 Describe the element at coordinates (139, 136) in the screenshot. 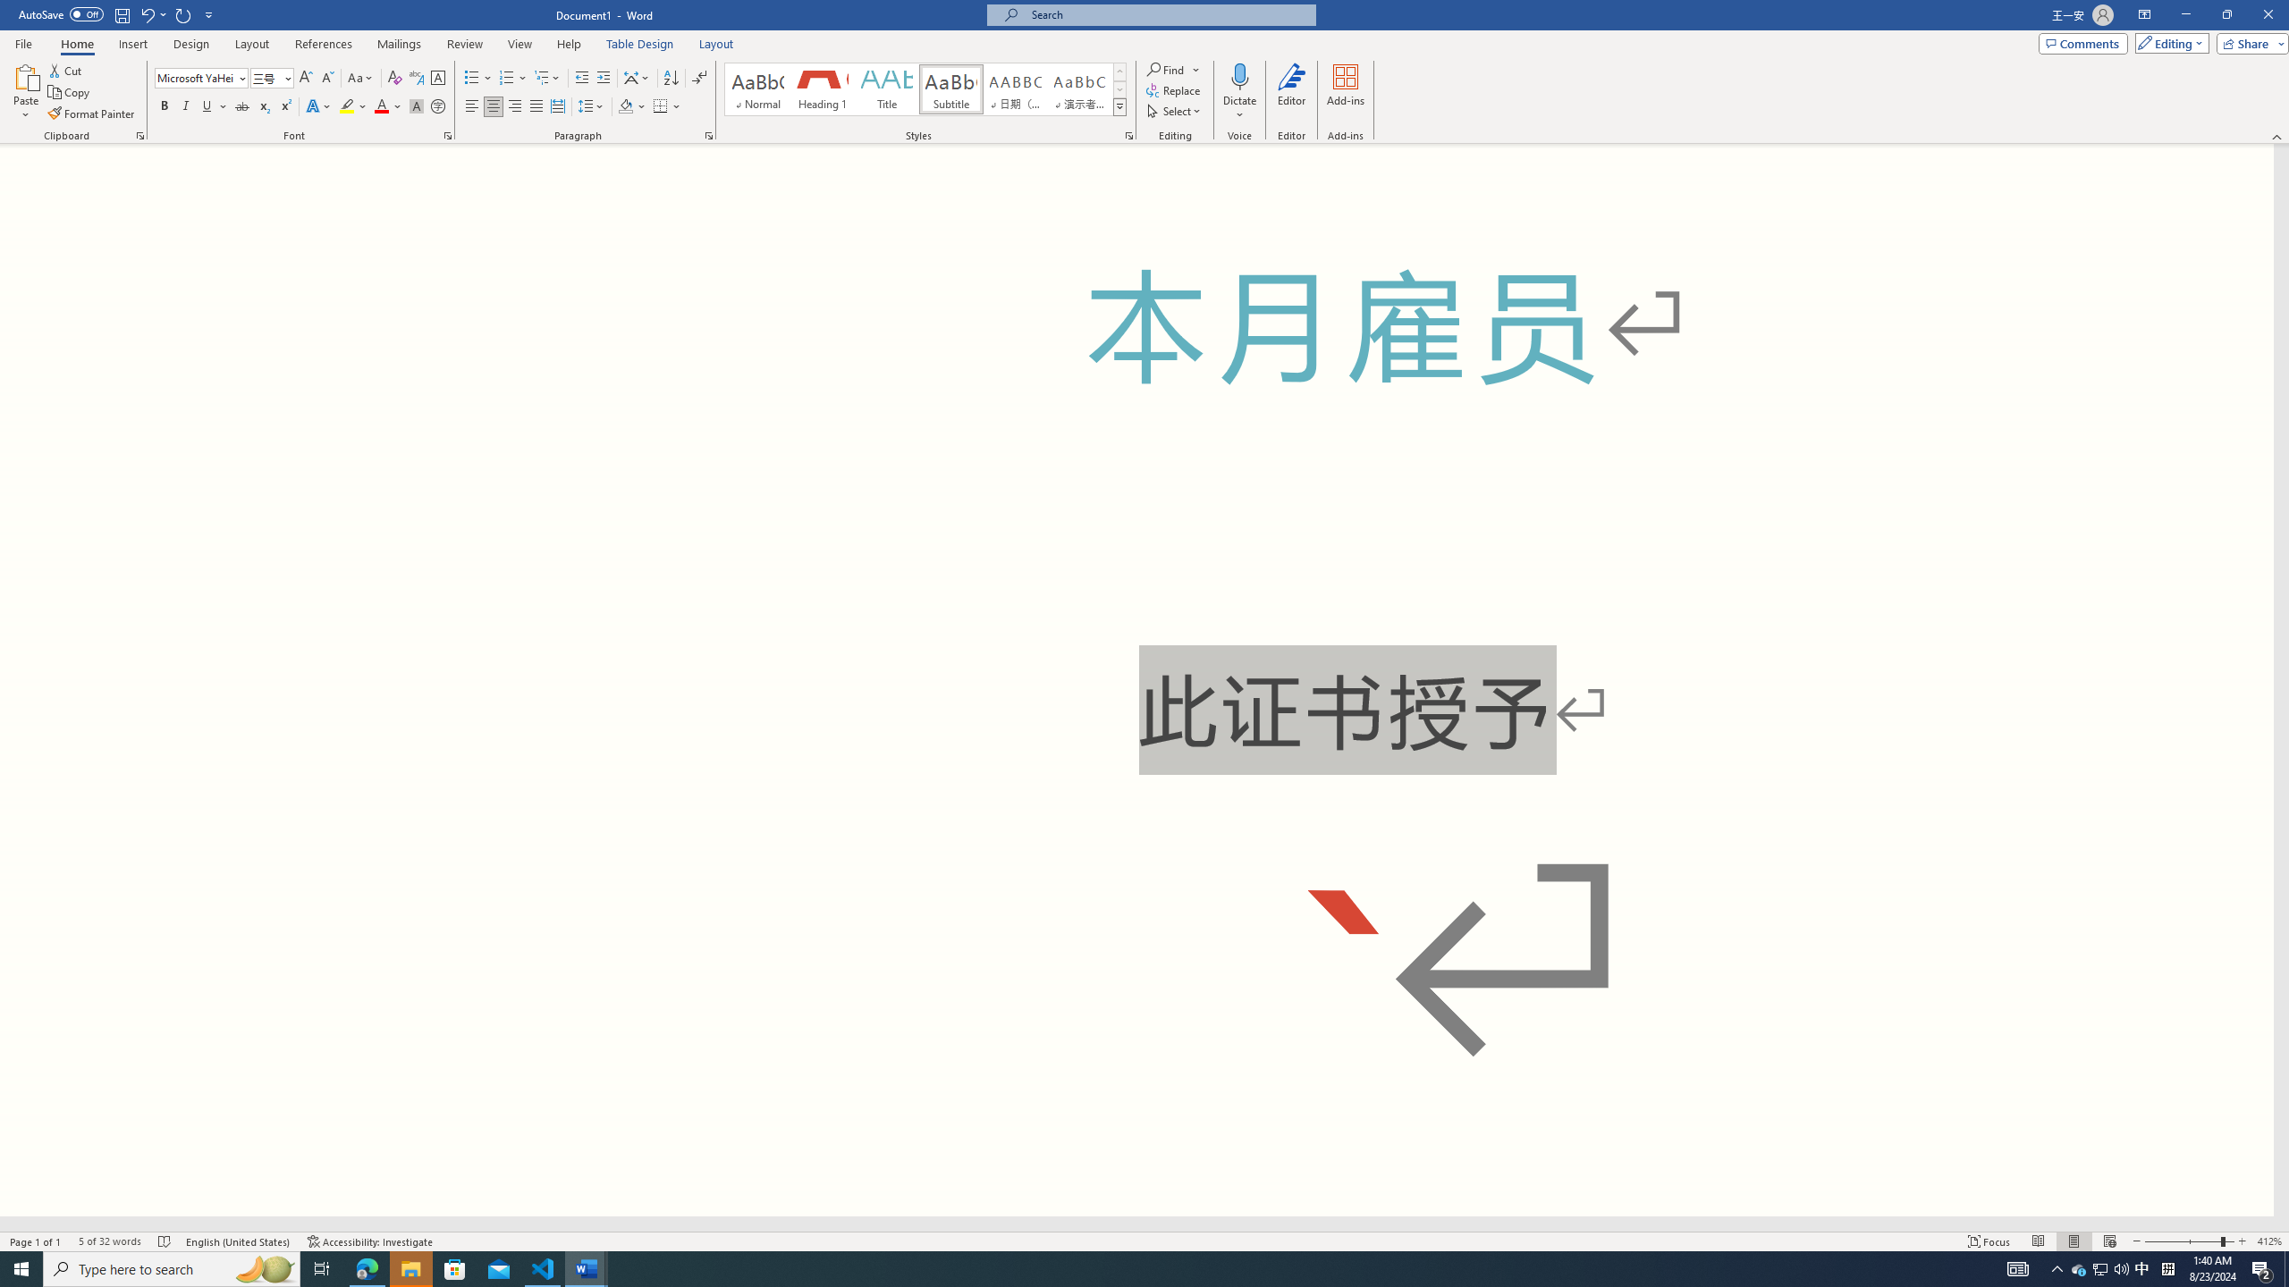

I see `Office Clipboard...` at that location.